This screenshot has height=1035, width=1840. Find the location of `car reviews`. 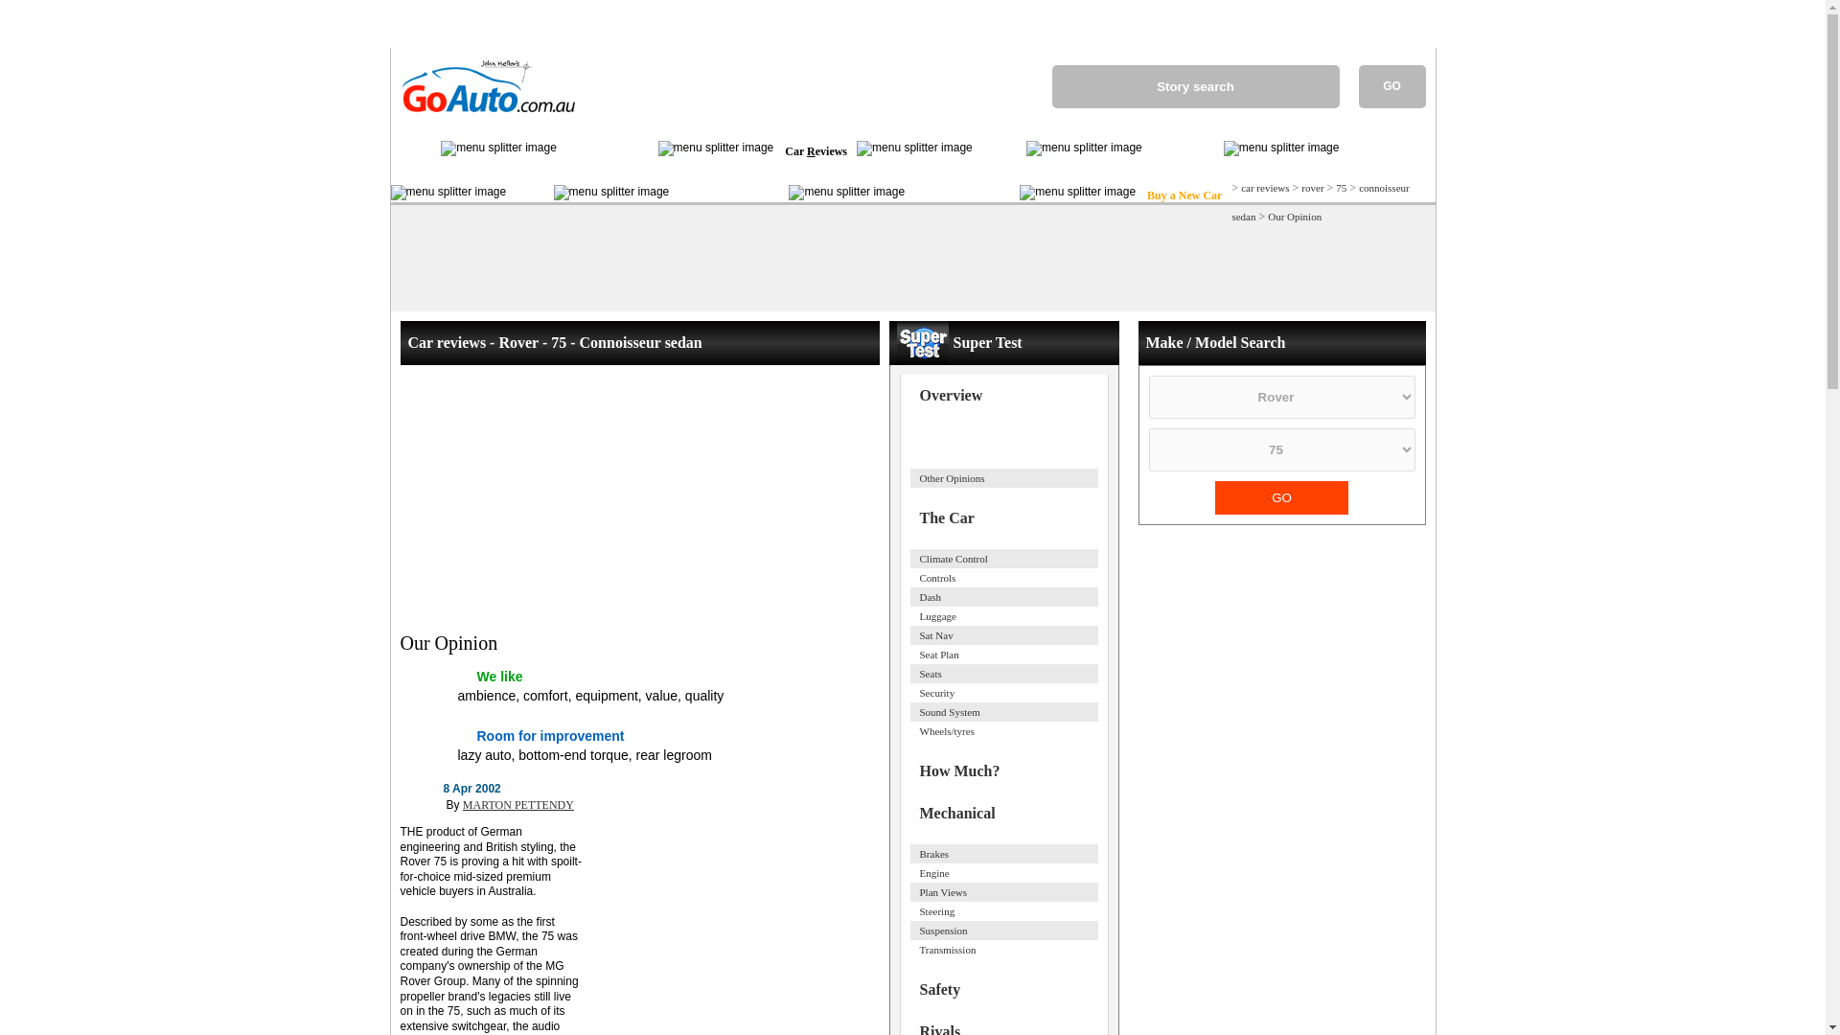

car reviews is located at coordinates (1265, 188).